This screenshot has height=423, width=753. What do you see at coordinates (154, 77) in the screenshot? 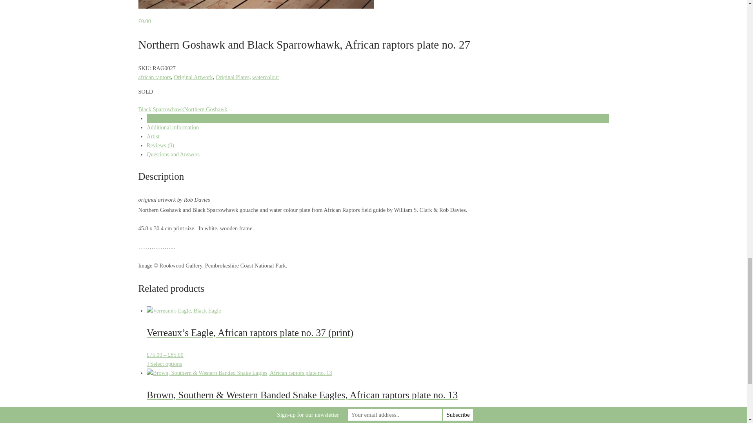
I see `african raptors` at bounding box center [154, 77].